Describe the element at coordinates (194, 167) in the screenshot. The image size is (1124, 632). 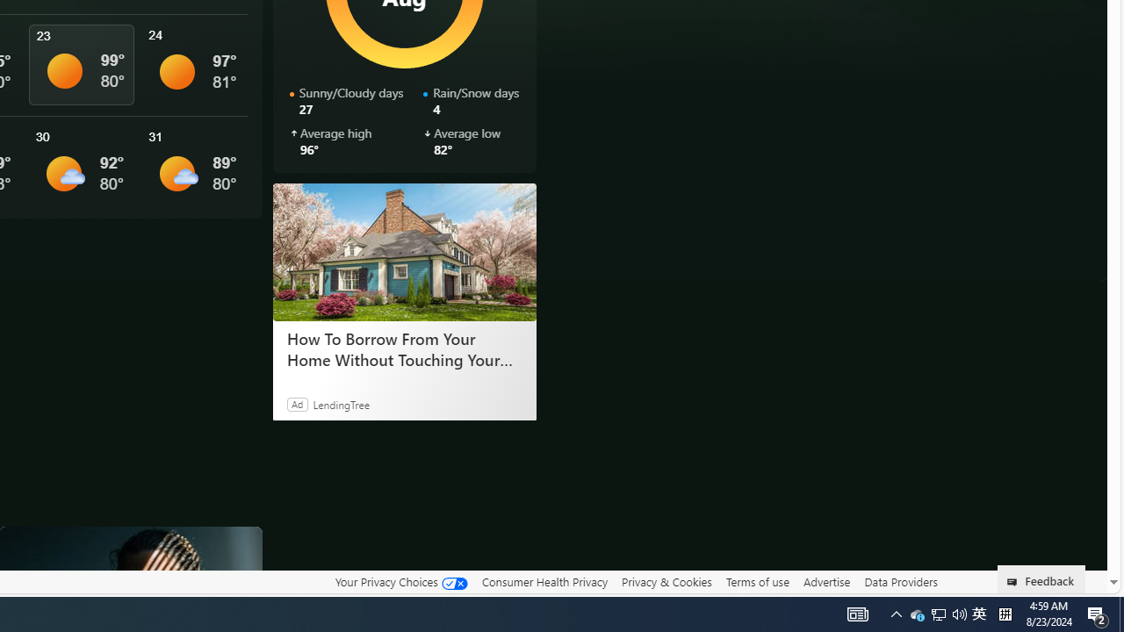
I see `See More Details` at that location.